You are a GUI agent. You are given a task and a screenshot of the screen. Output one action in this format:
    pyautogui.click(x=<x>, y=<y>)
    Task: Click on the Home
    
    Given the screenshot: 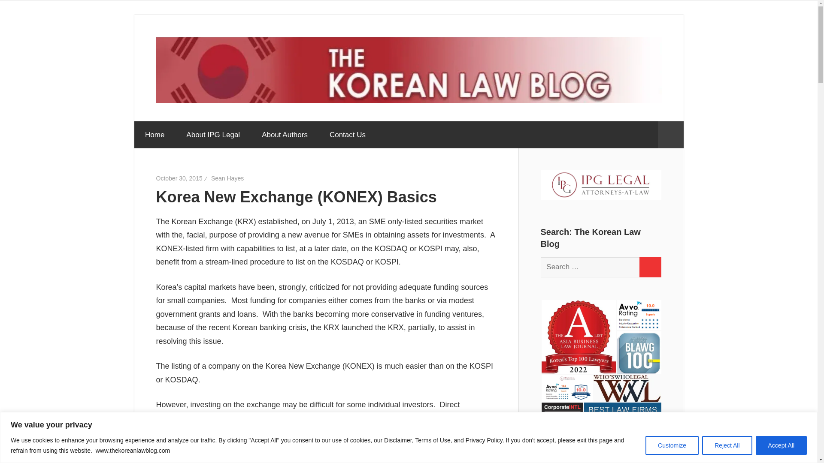 What is the action you would take?
    pyautogui.click(x=154, y=135)
    